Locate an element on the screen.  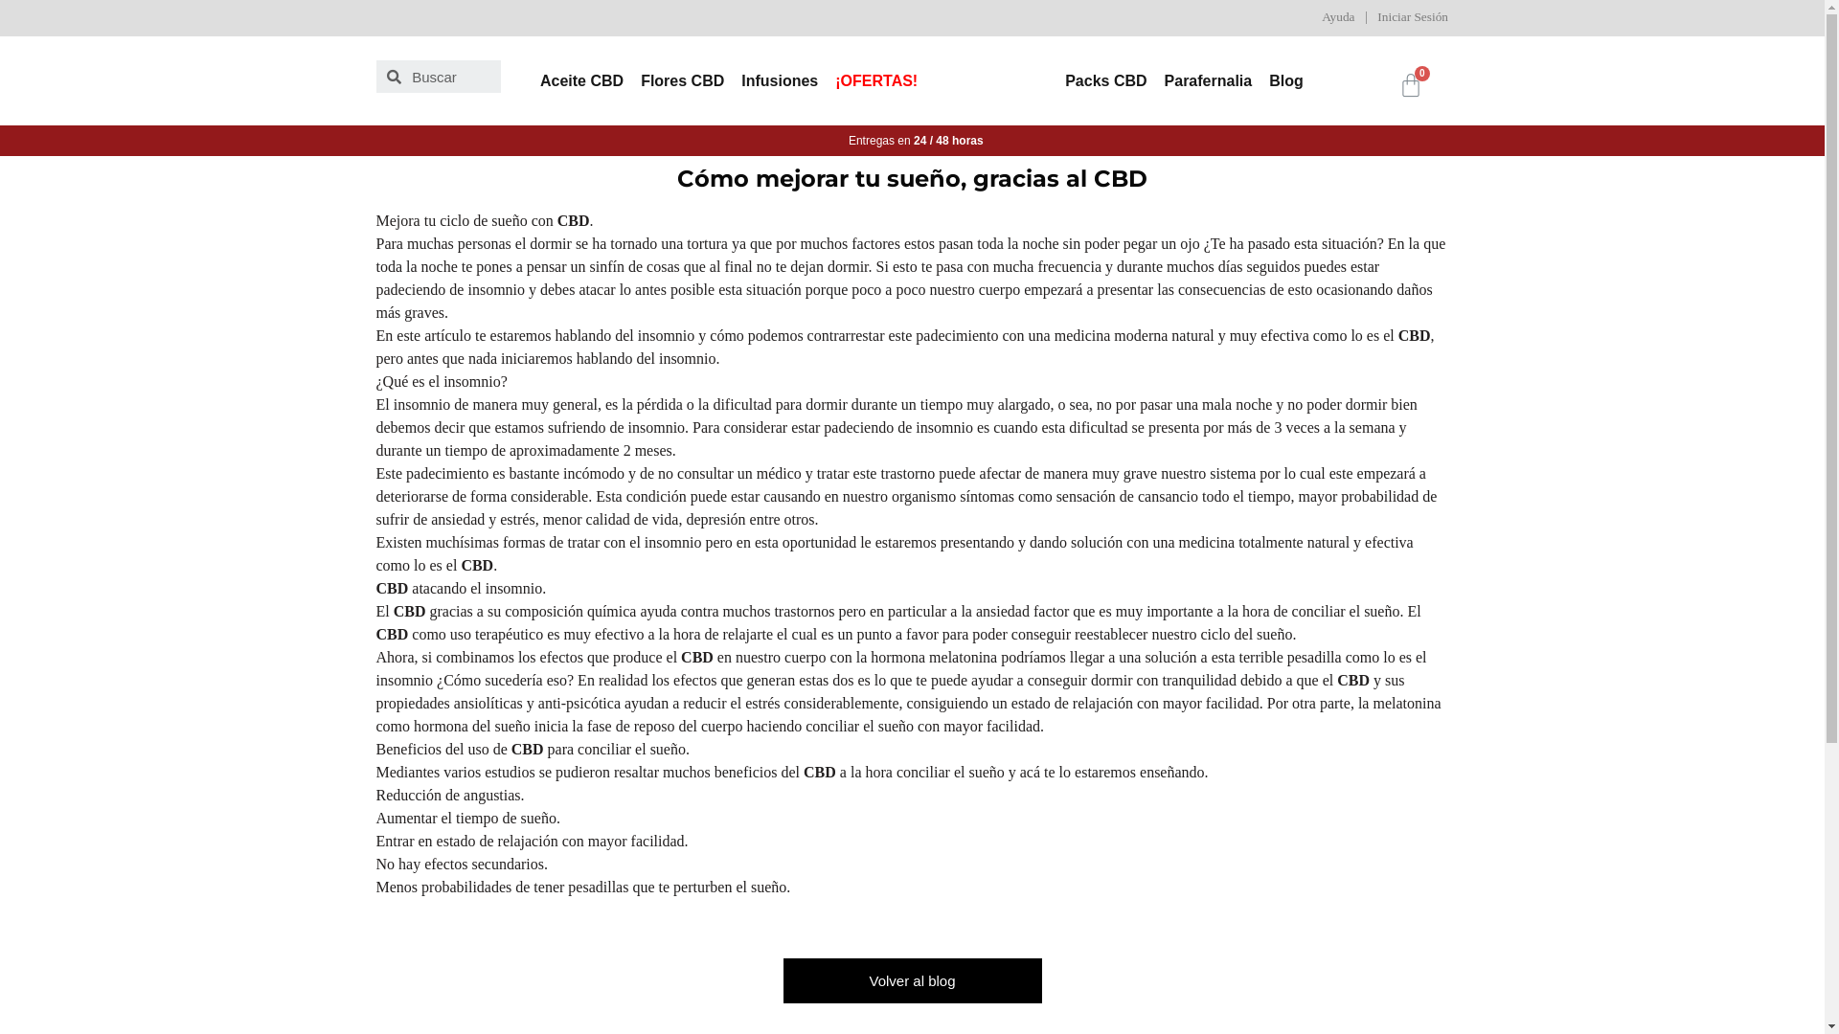
Aceite CBD is located at coordinates (582, 81).